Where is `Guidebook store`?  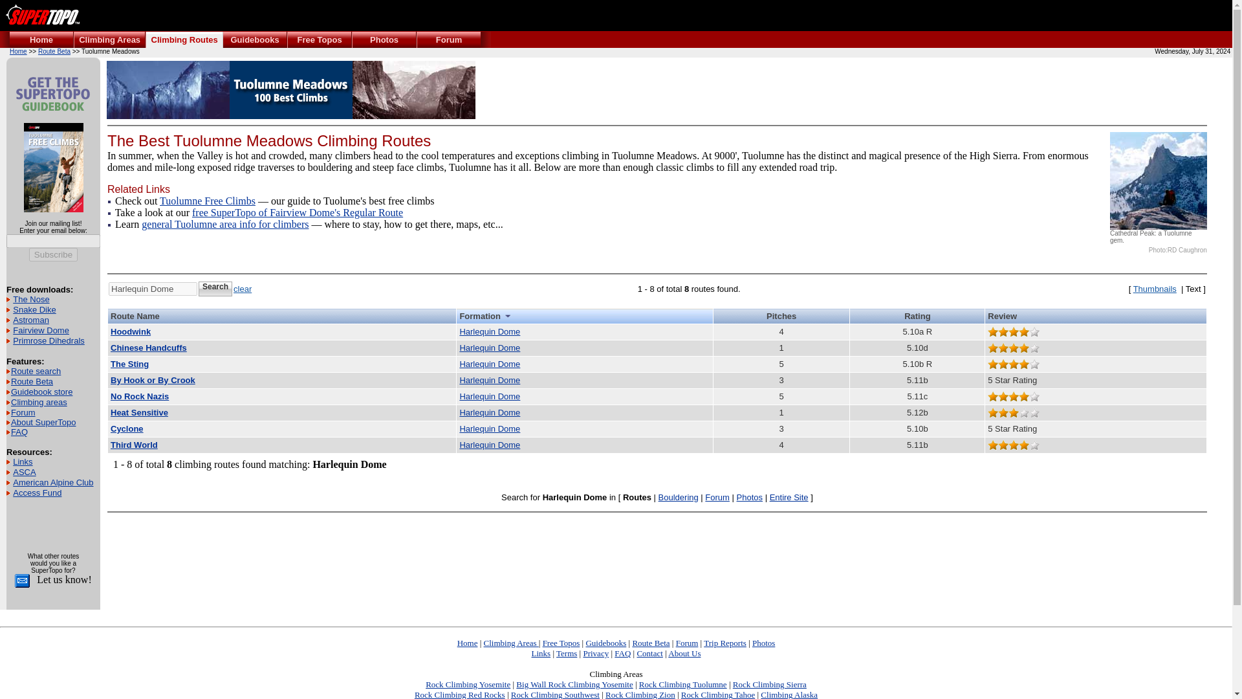 Guidebook store is located at coordinates (41, 392).